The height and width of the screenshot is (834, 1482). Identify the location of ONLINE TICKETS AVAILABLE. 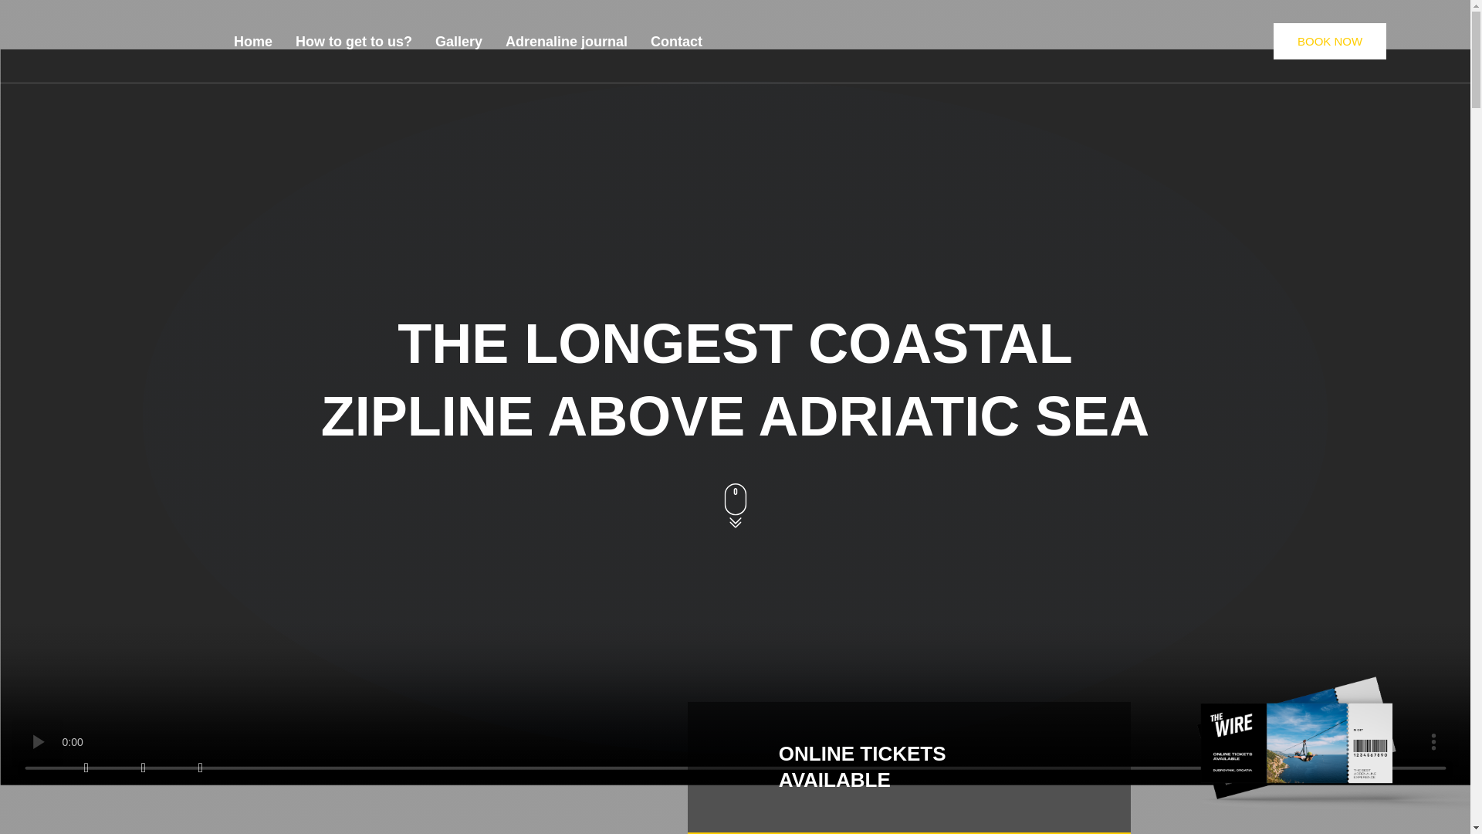
(863, 766).